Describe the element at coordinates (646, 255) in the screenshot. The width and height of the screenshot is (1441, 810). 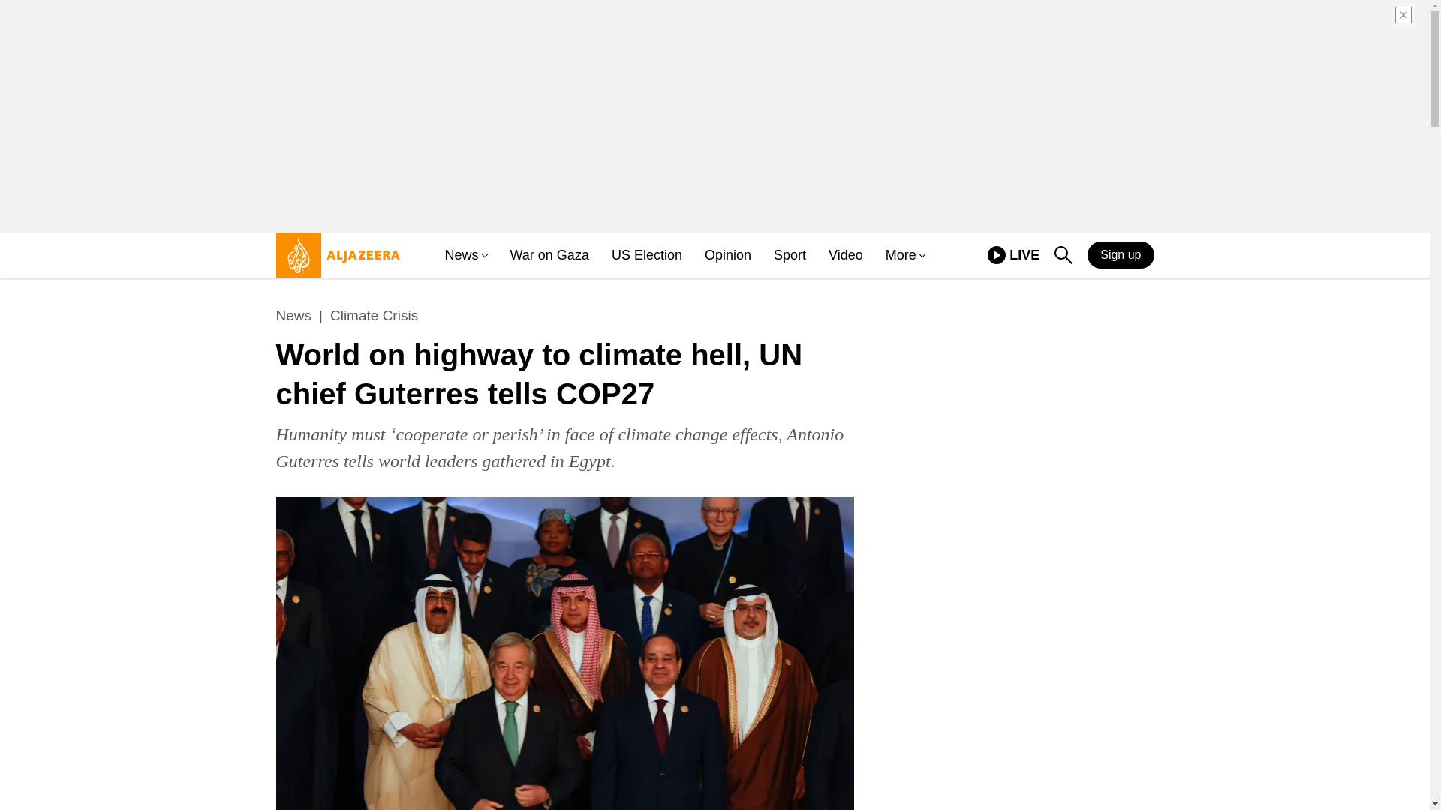
I see `Opinion` at that location.